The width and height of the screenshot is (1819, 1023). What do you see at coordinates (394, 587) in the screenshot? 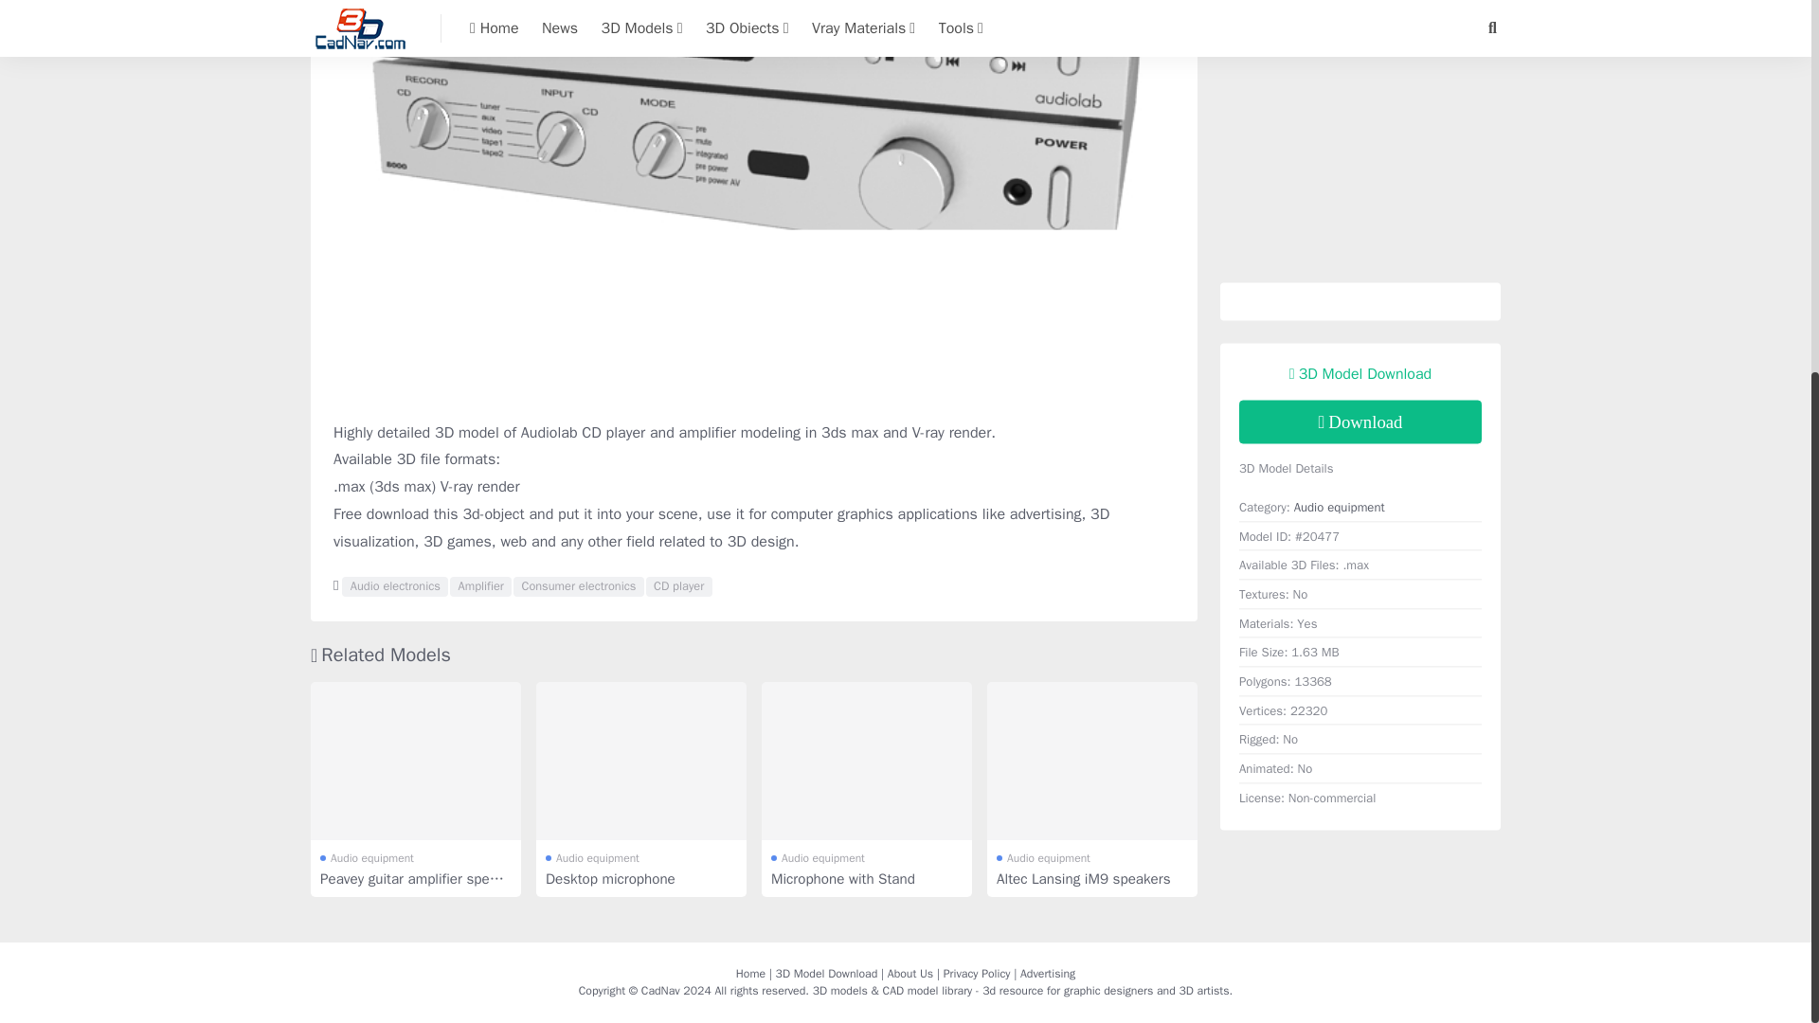
I see `Audio electronics 3d model` at bounding box center [394, 587].